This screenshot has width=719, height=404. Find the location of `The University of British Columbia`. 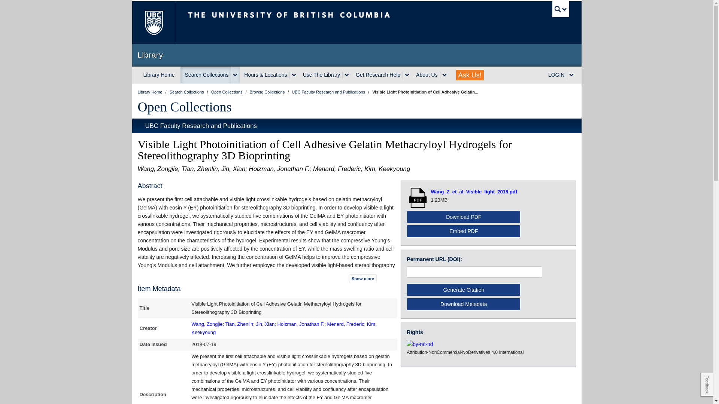

The University of British Columbia is located at coordinates (153, 22).